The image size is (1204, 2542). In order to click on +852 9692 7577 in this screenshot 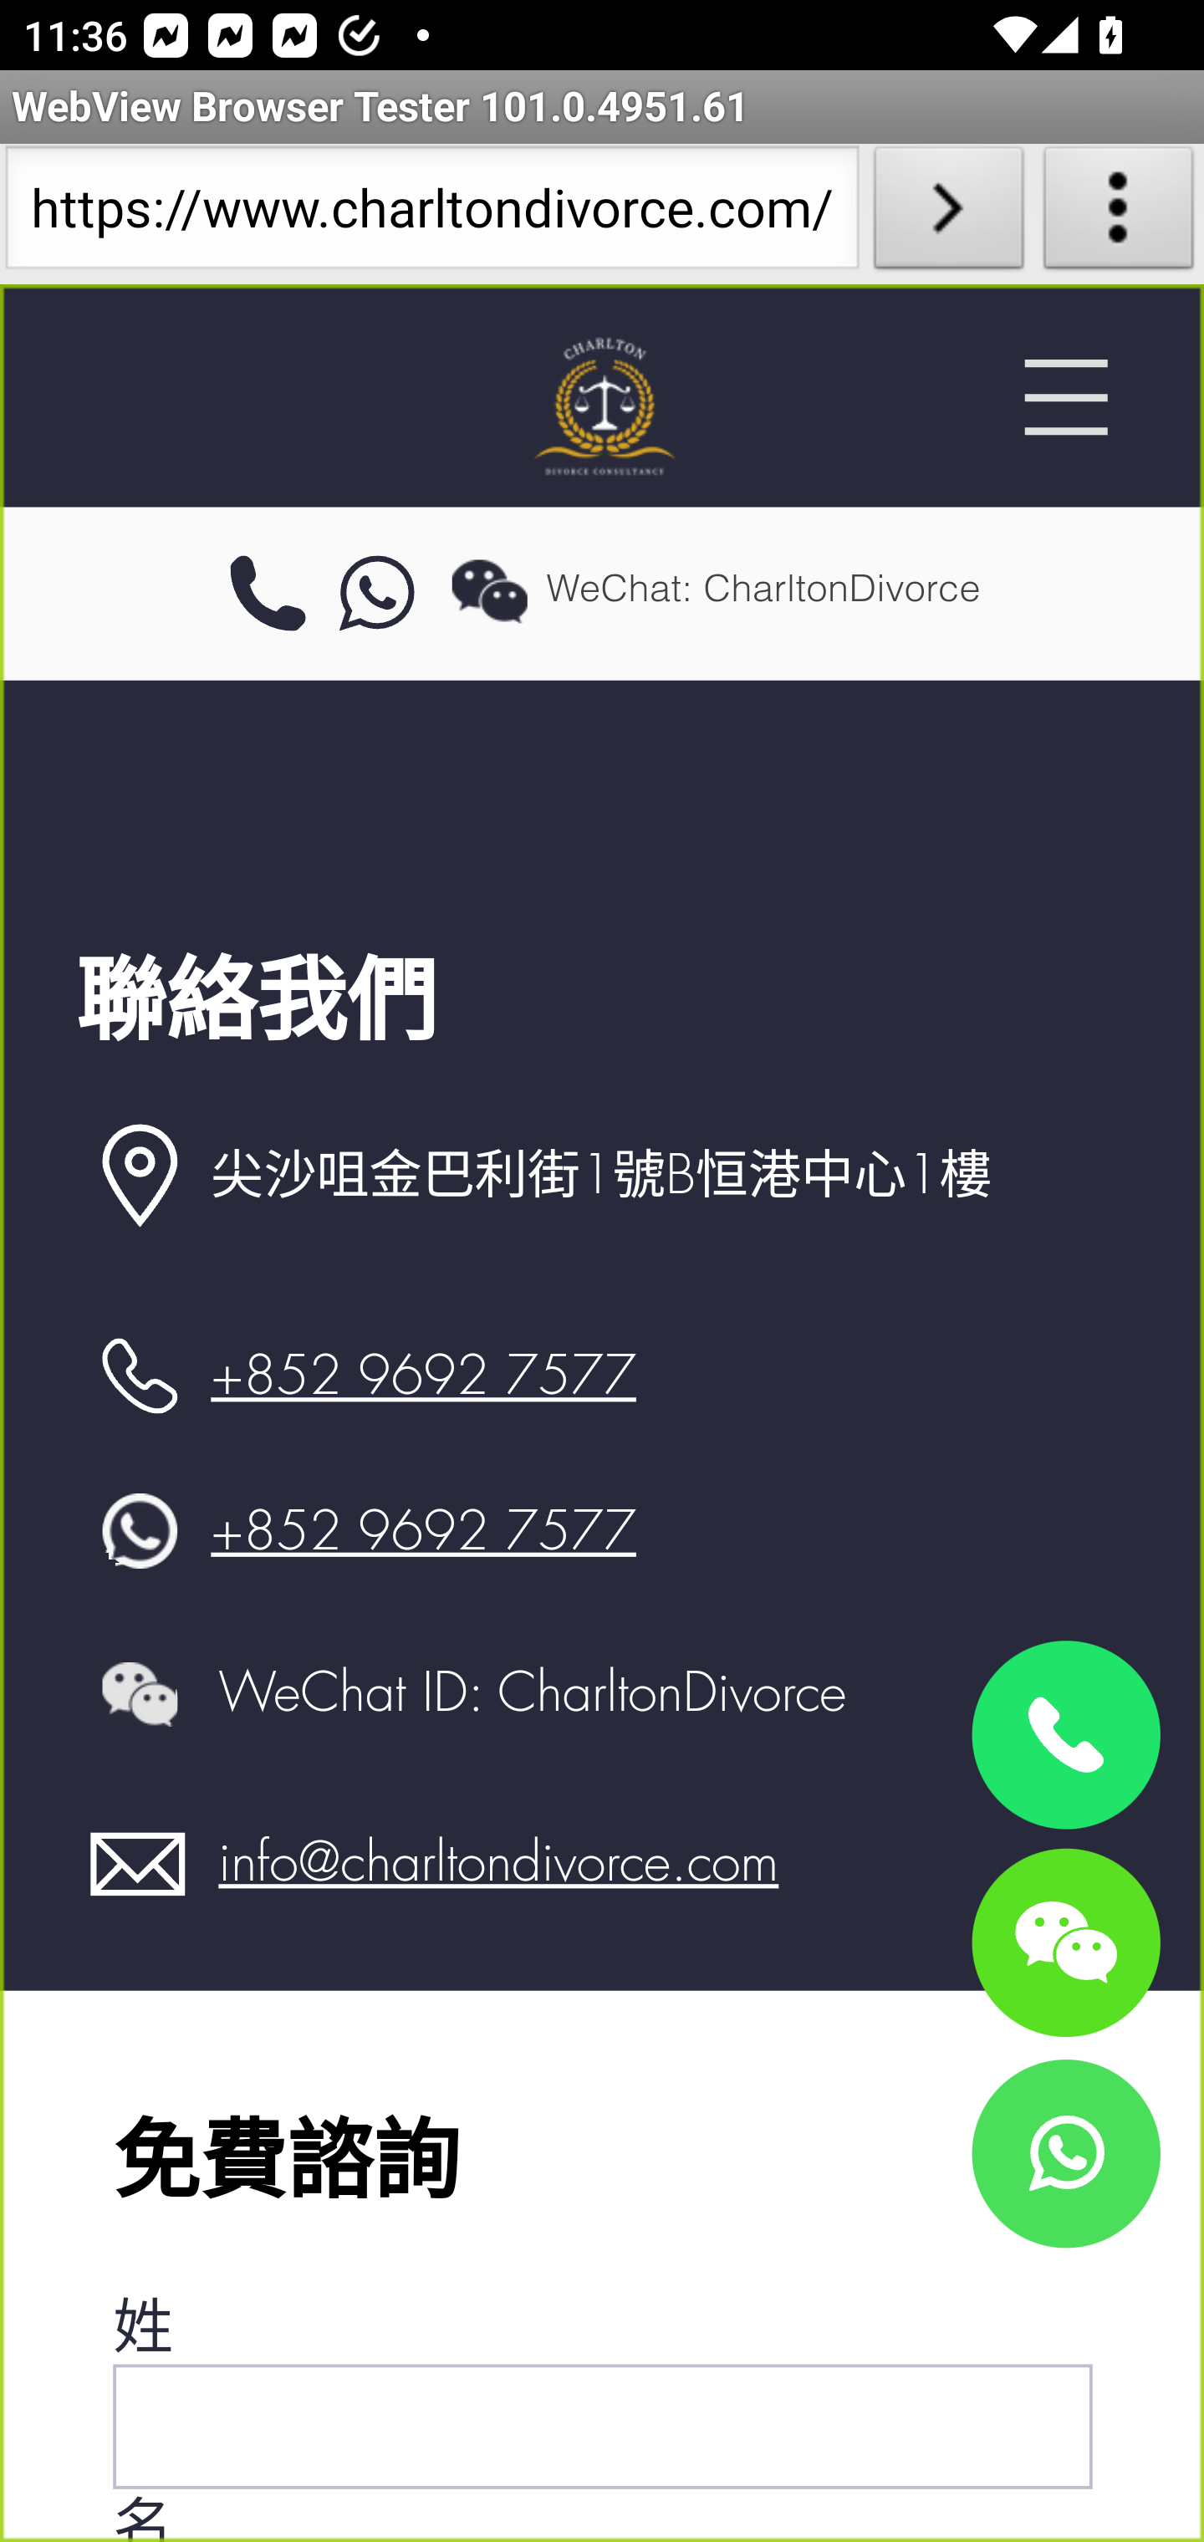, I will do `click(423, 1376)`.